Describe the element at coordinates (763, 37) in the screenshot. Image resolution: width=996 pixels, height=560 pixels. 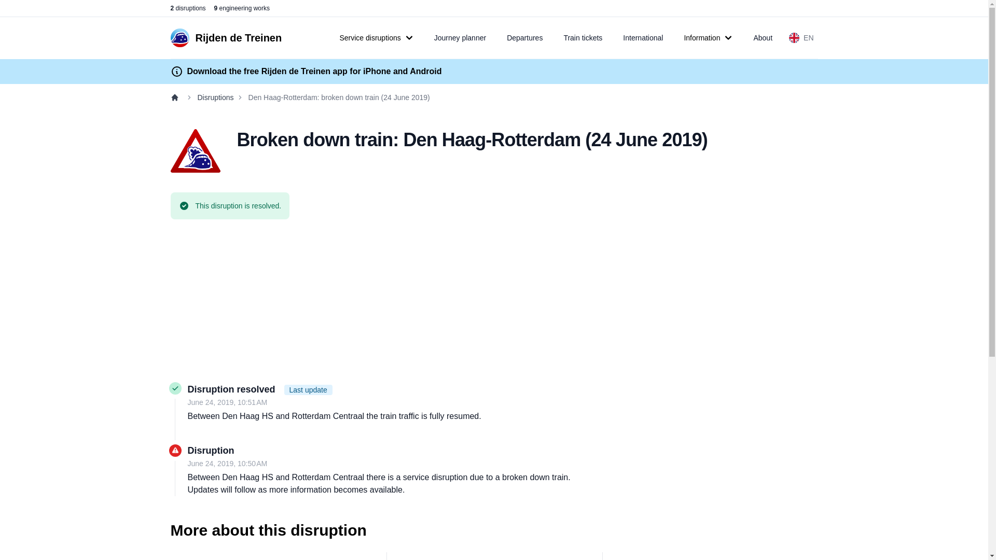
I see `About` at that location.